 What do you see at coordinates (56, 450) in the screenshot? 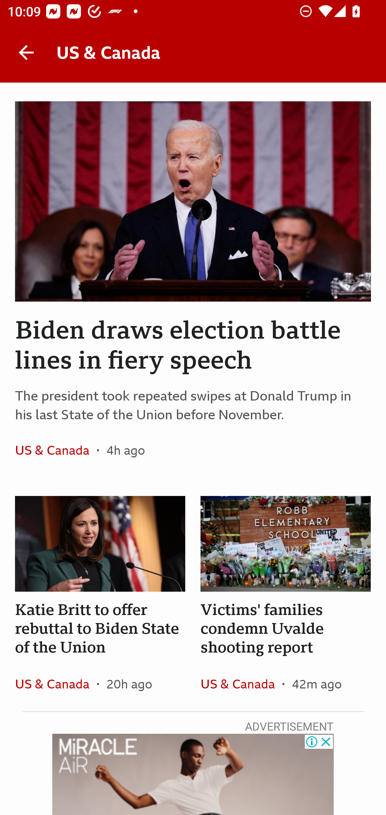
I see `US & Canada In the section US & Canada` at bounding box center [56, 450].